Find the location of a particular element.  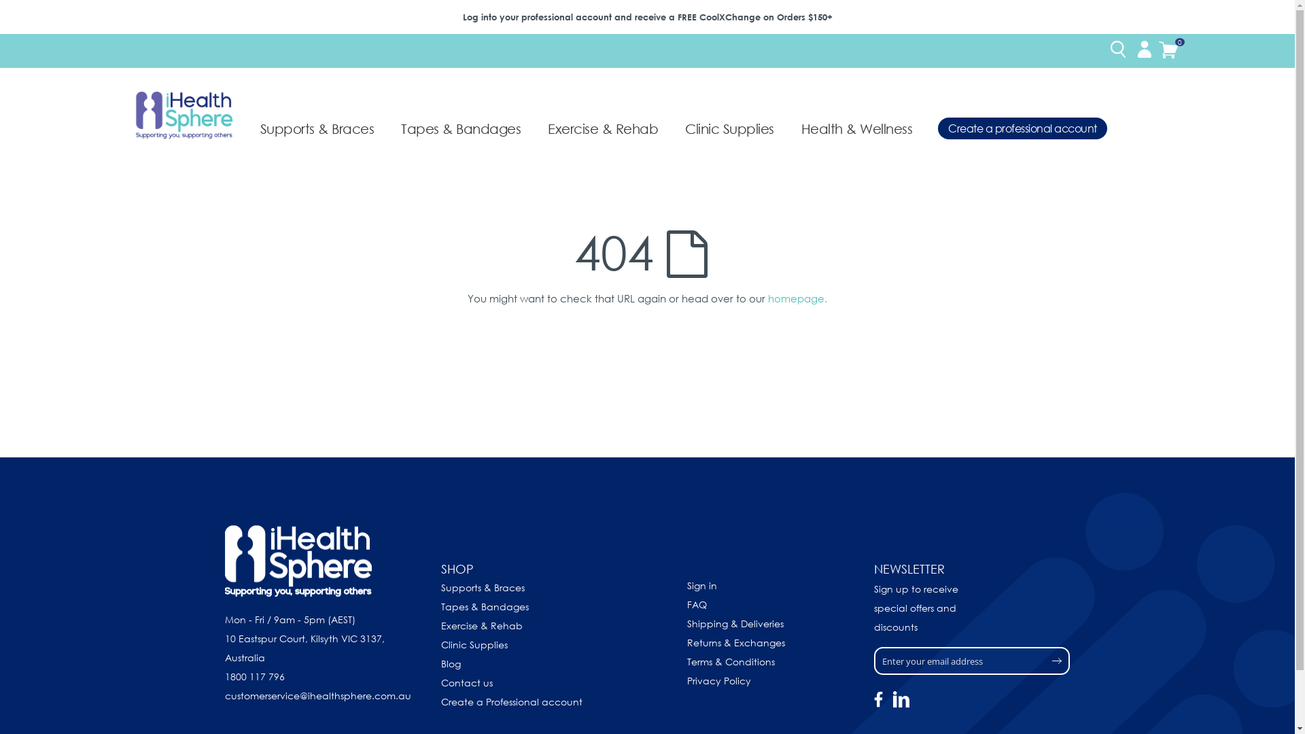

customerservice@ihealthsphere.com.au is located at coordinates (318, 696).